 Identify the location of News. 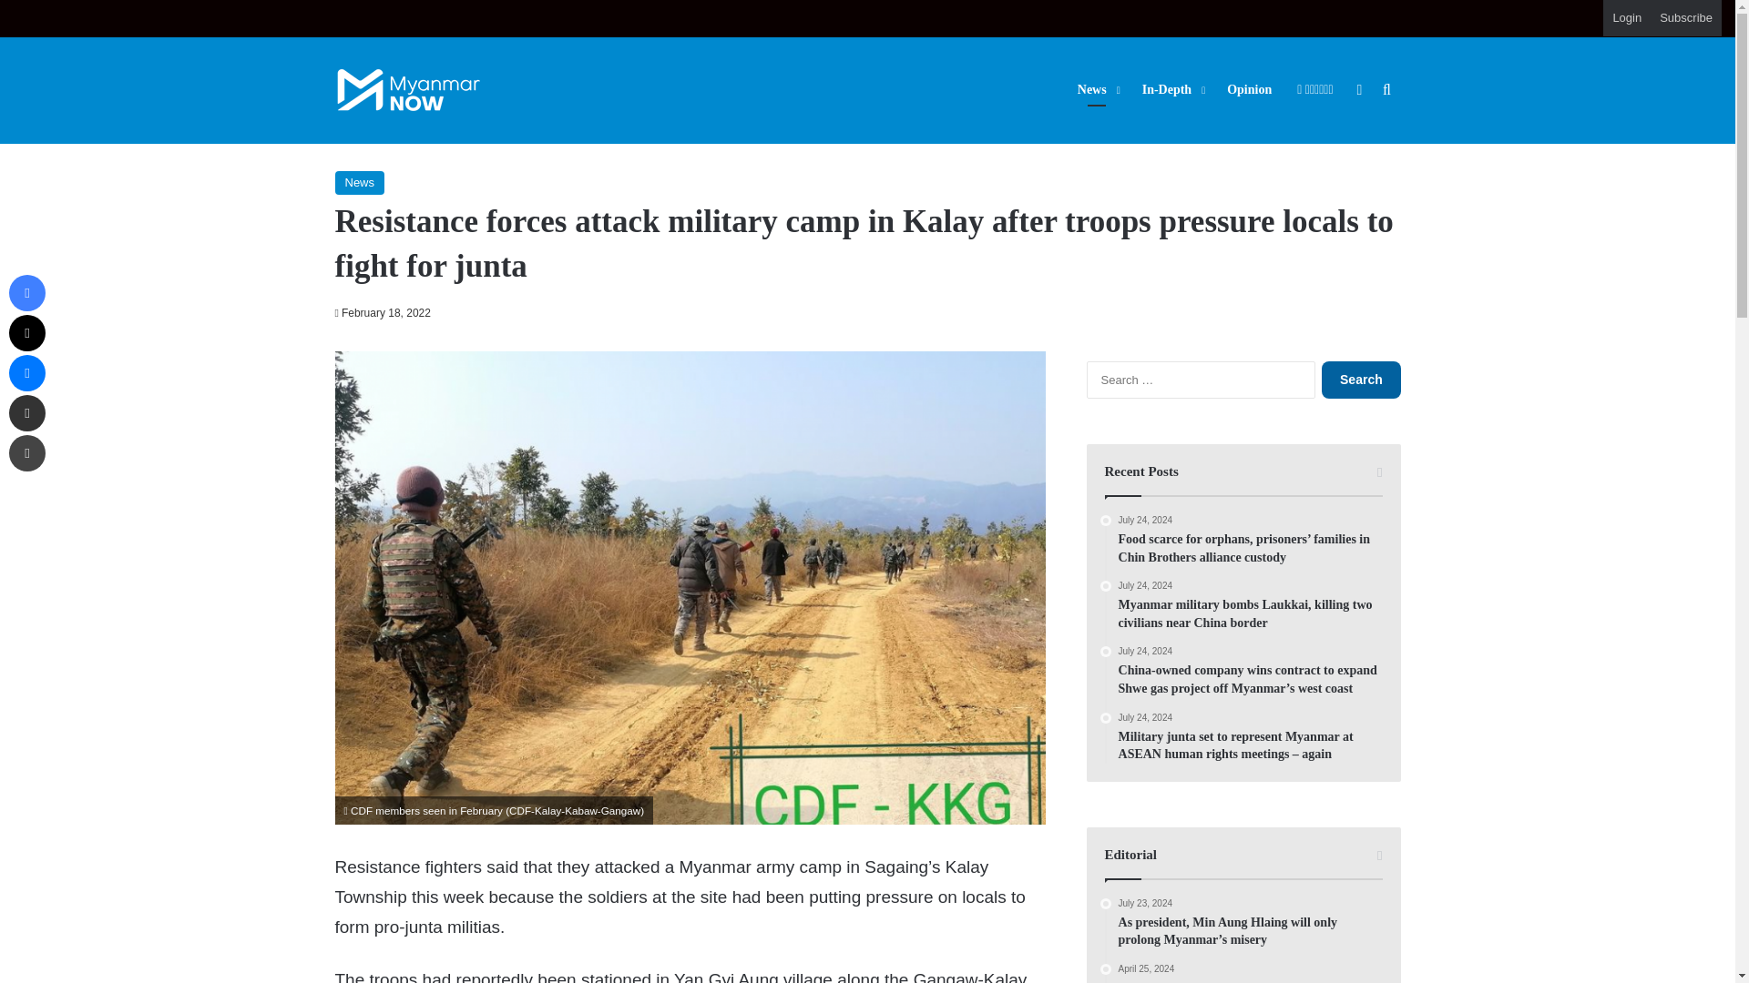
(360, 182).